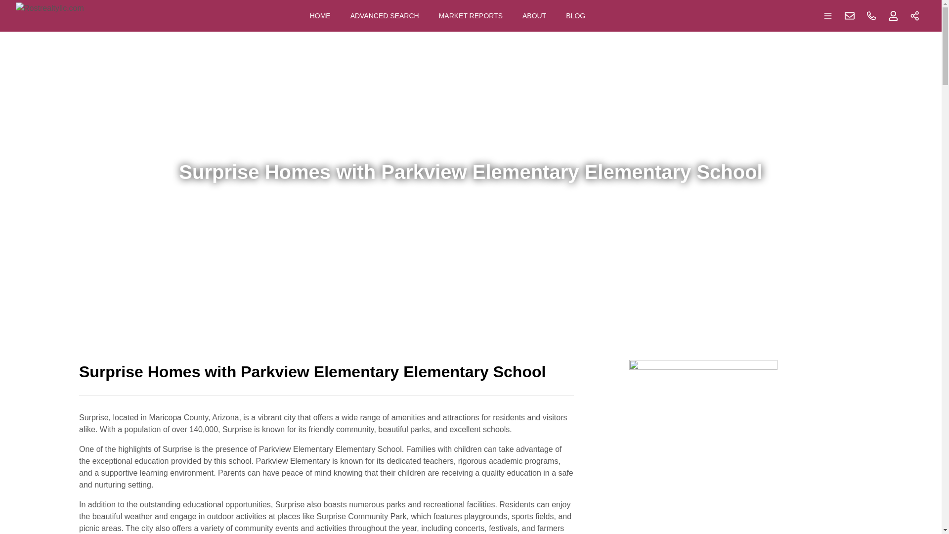  Describe the element at coordinates (471, 16) in the screenshot. I see `MARKET REPORTS` at that location.